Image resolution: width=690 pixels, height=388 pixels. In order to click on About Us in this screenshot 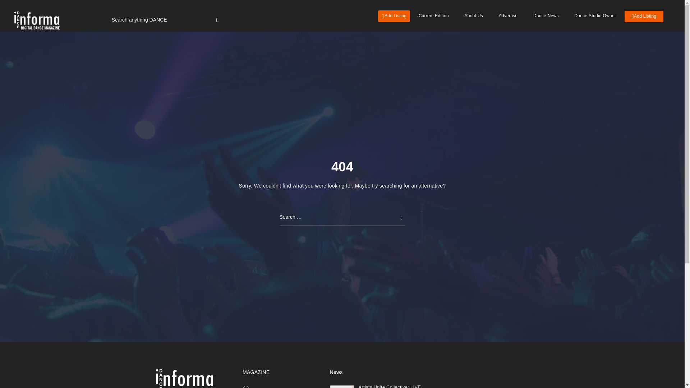, I will do `click(474, 16)`.